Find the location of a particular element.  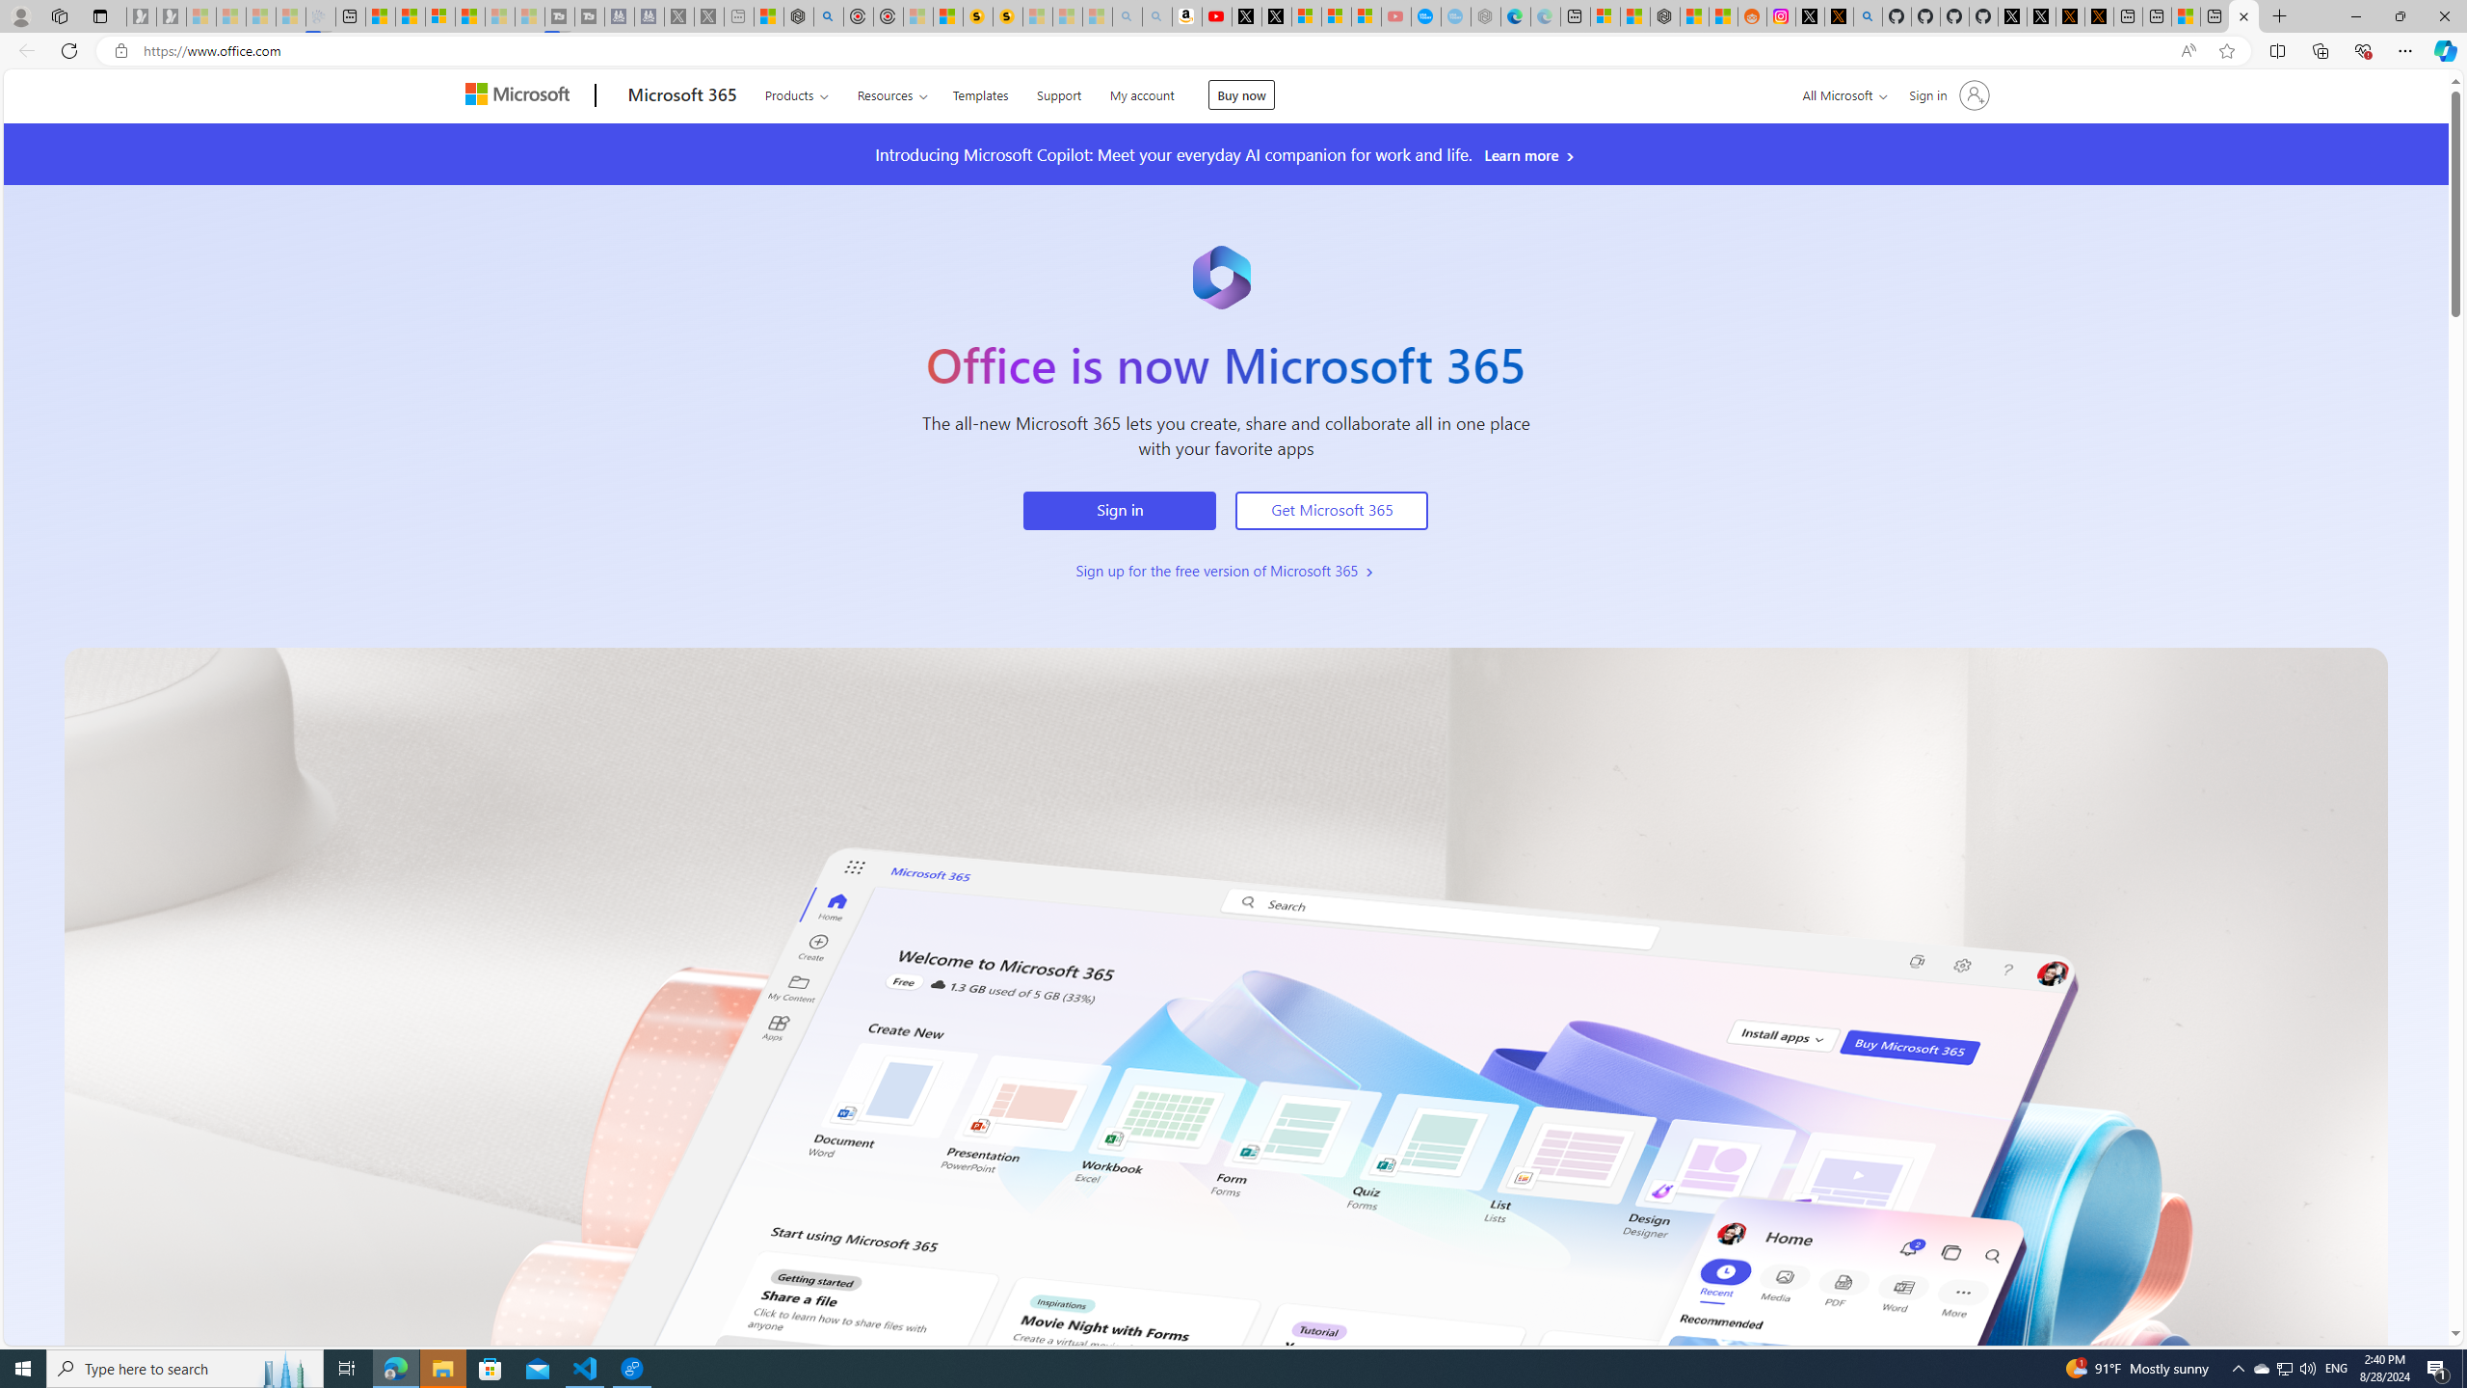

Nordace - Nordace has arrived Hong Kong - Sleeping is located at coordinates (1486, 16).